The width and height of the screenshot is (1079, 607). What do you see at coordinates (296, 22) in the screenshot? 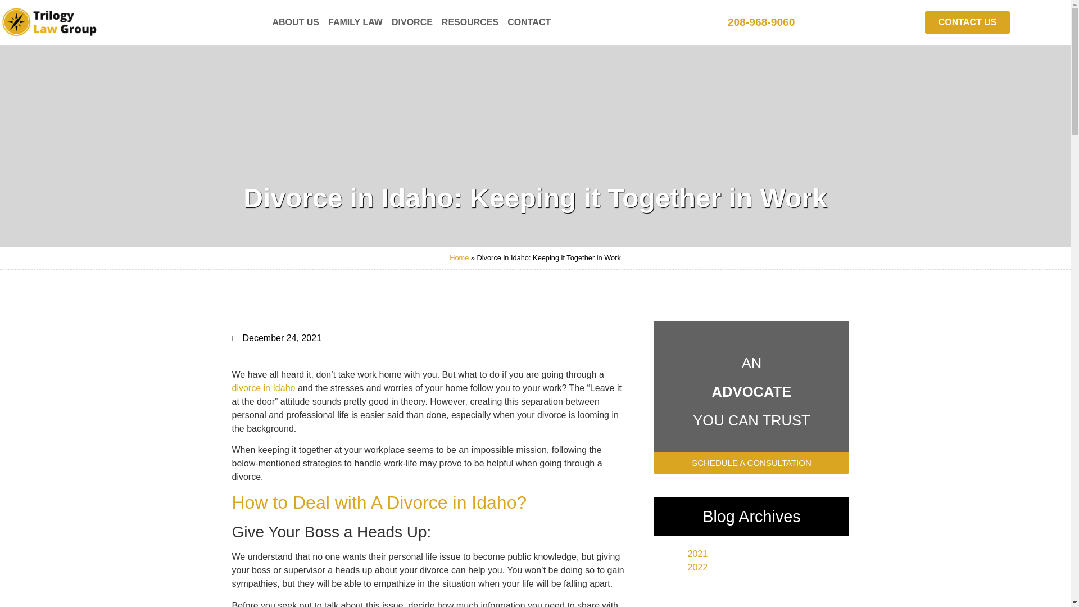
I see `ABOUT US` at bounding box center [296, 22].